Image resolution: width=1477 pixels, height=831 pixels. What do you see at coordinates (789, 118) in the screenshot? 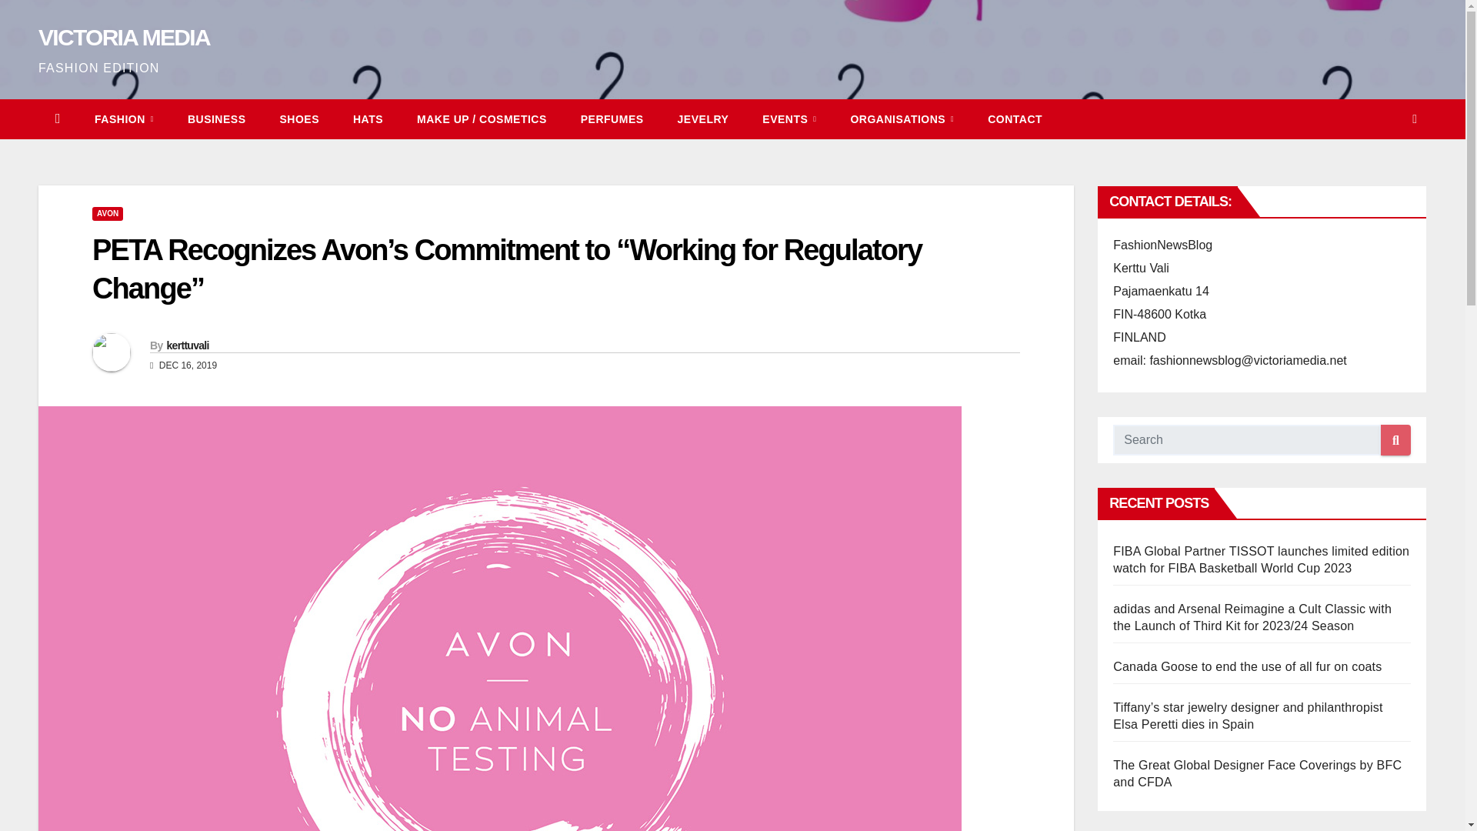
I see `Events` at bounding box center [789, 118].